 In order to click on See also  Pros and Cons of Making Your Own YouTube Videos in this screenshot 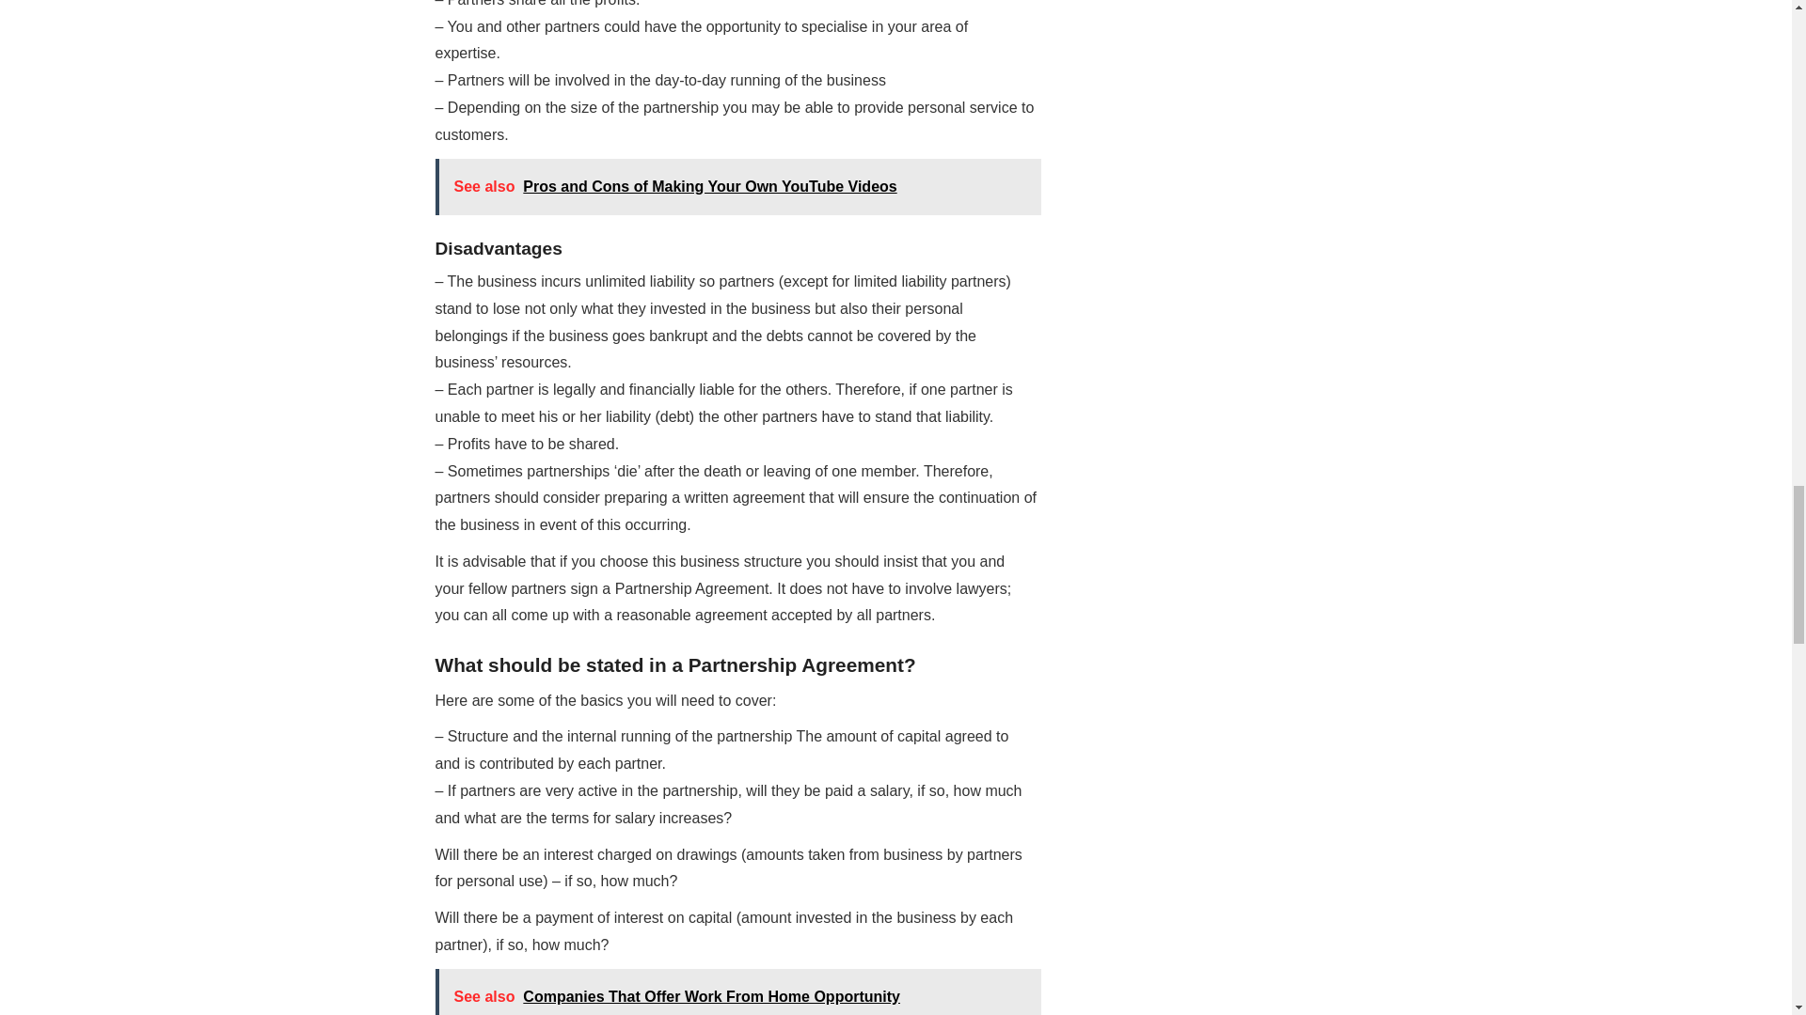, I will do `click(737, 186)`.